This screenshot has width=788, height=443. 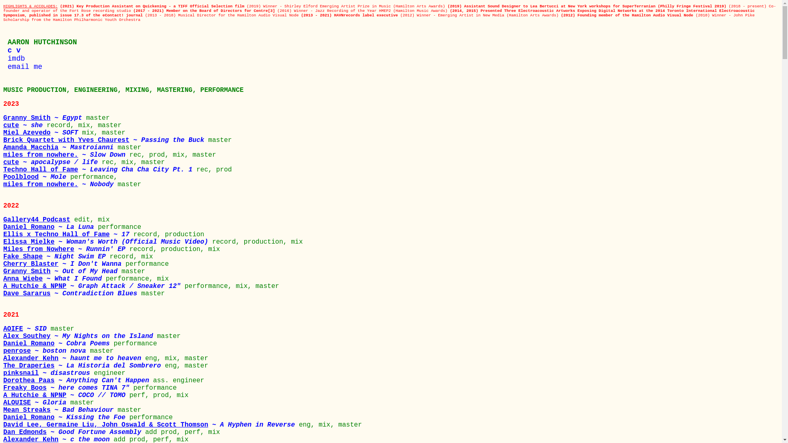 I want to click on Techno Hall of Fame ~ Leaving Cha Cha City Pt. 1, so click(x=100, y=170).